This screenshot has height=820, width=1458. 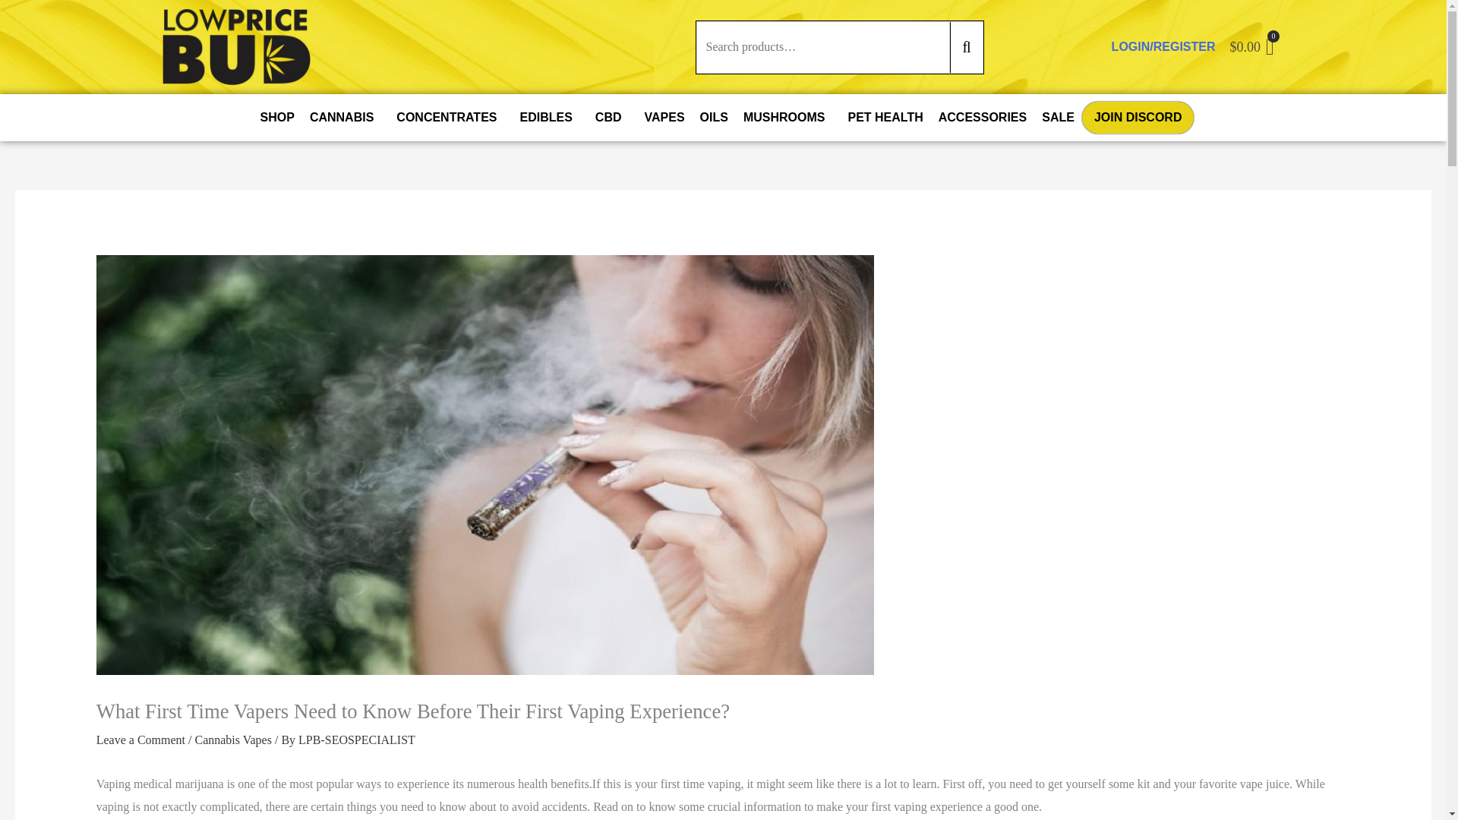 I want to click on CONCENTRATES, so click(x=450, y=117).